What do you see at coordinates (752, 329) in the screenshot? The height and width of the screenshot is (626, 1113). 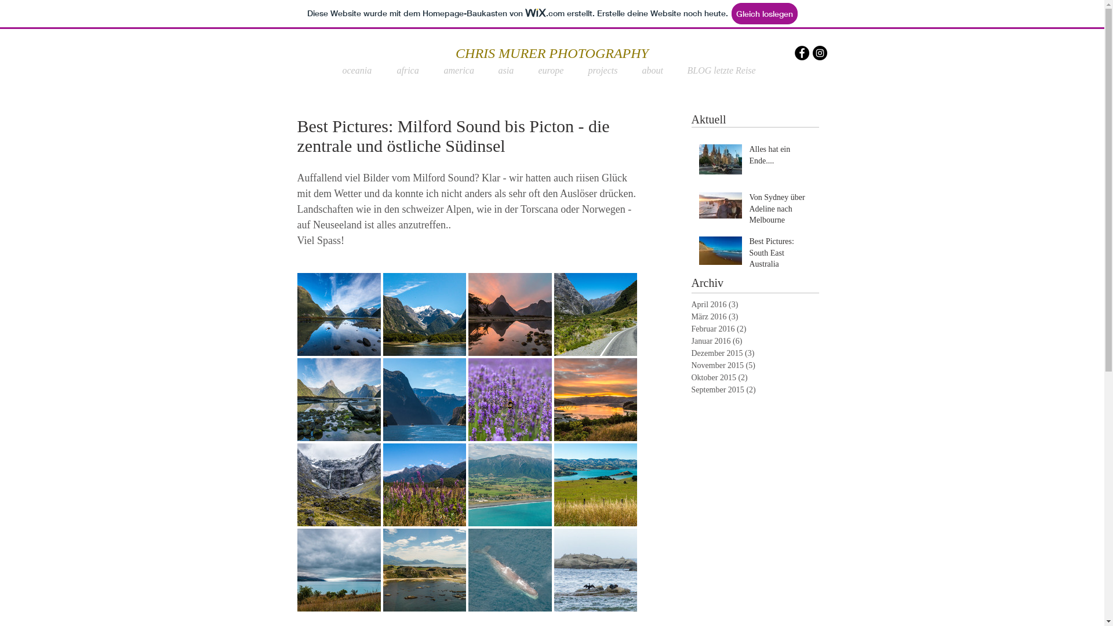 I see `Februar 2016 (2)` at bounding box center [752, 329].